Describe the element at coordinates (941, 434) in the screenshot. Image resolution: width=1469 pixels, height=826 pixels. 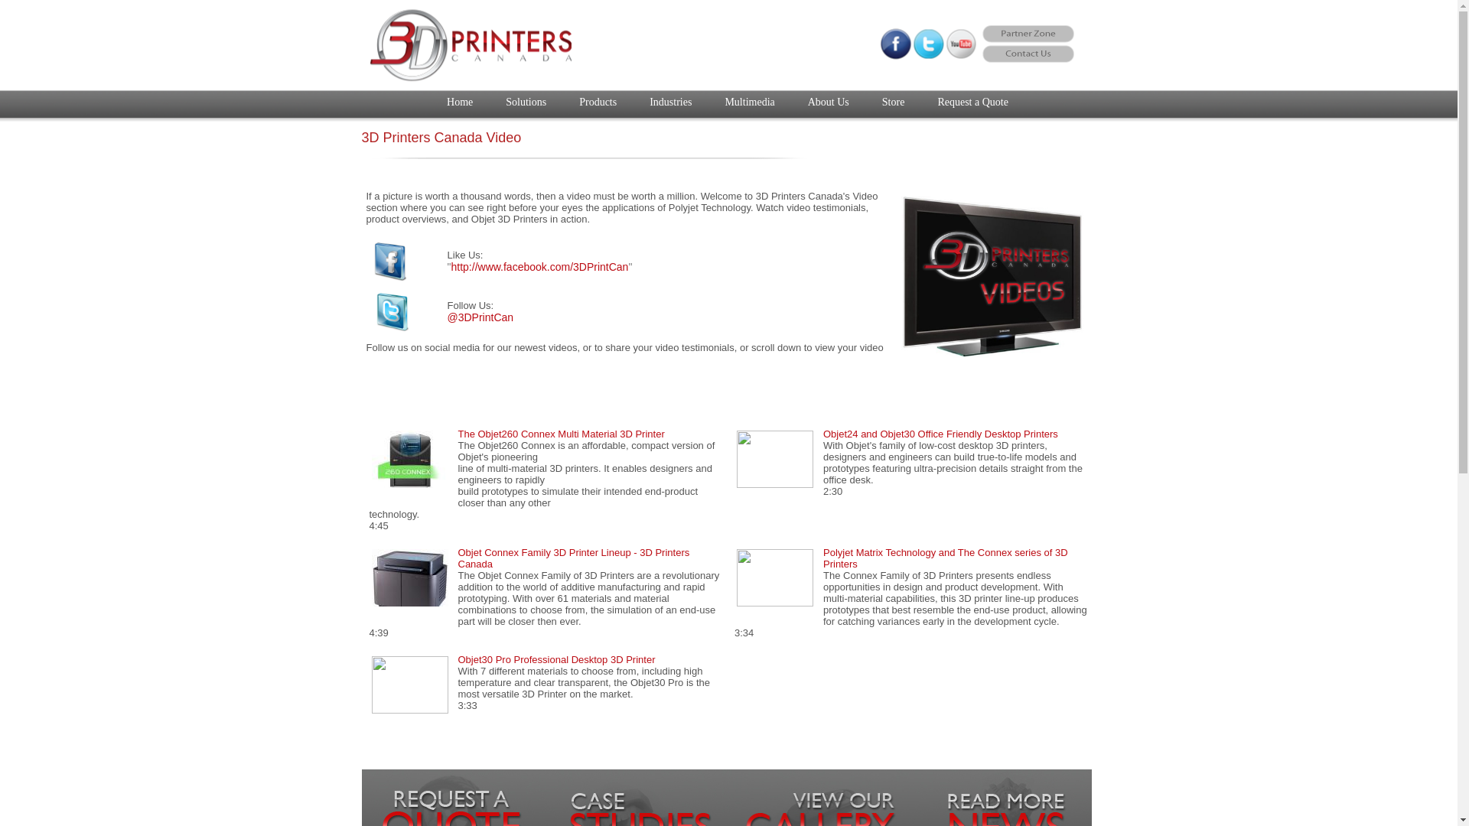
I see `Objet24 and Objet30 Office Friendly Desktop Printers` at that location.